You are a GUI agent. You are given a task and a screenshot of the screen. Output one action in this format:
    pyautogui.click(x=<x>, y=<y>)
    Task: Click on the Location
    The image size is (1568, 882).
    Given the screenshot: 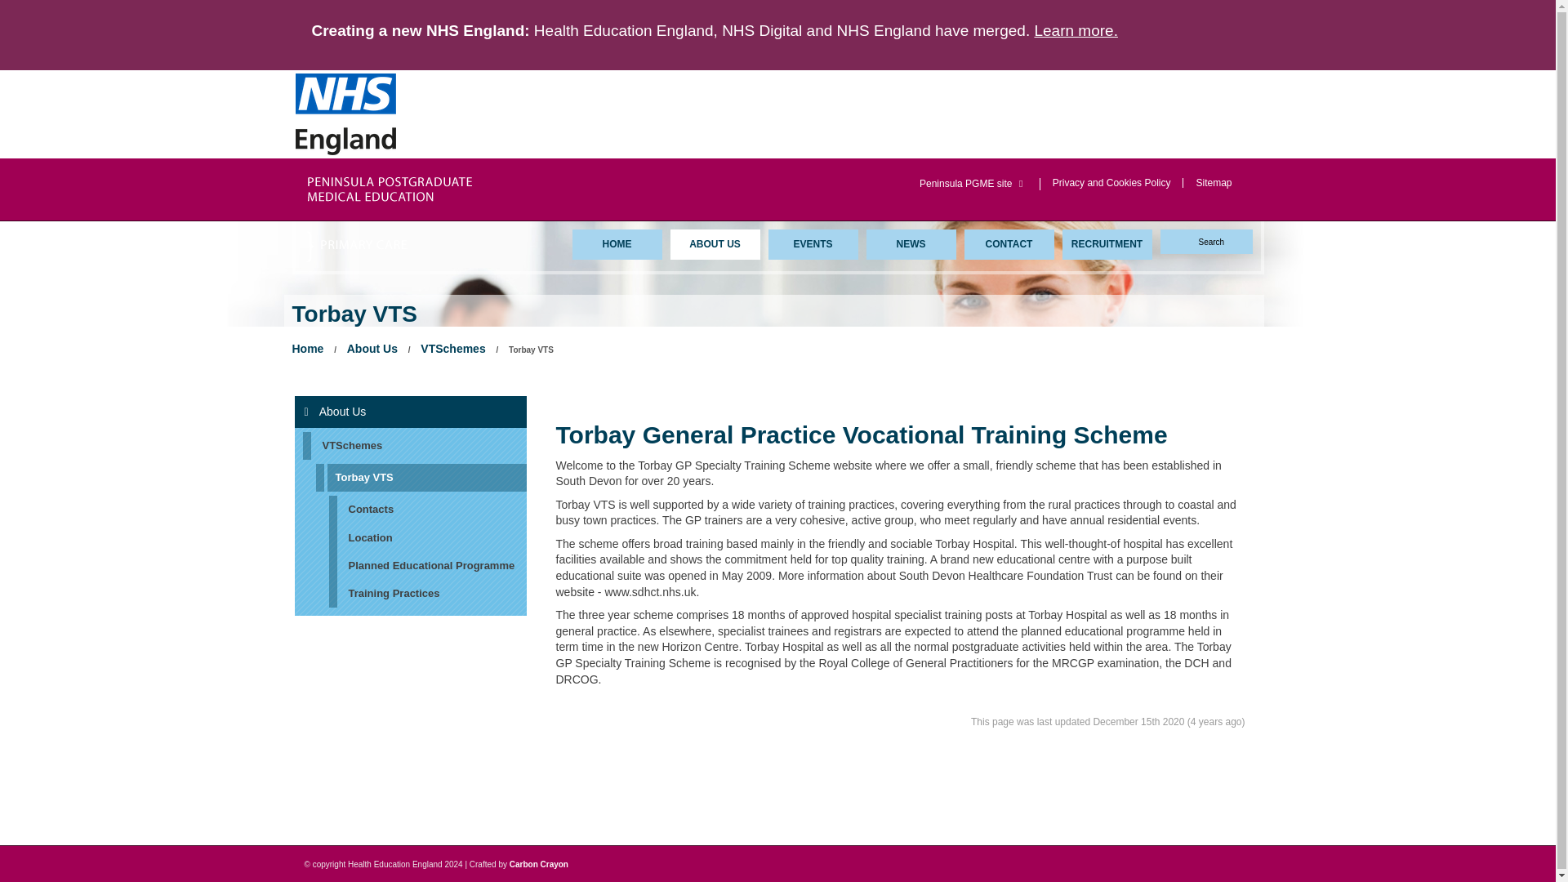 What is the action you would take?
    pyautogui.click(x=426, y=537)
    